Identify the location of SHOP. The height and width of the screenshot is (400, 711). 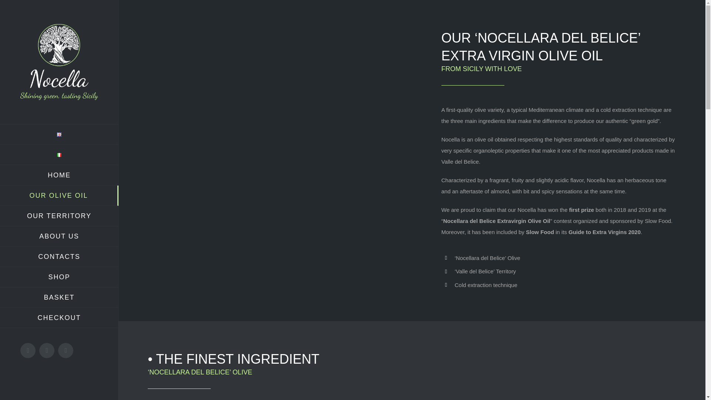
(59, 277).